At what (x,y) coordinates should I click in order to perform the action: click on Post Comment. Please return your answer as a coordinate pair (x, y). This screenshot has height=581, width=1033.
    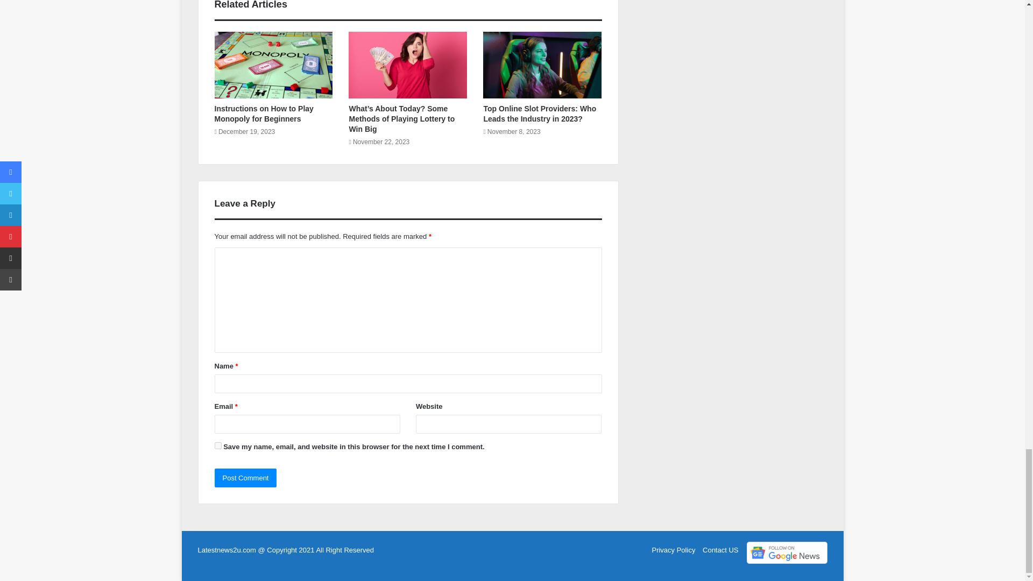
    Looking at the image, I should click on (245, 478).